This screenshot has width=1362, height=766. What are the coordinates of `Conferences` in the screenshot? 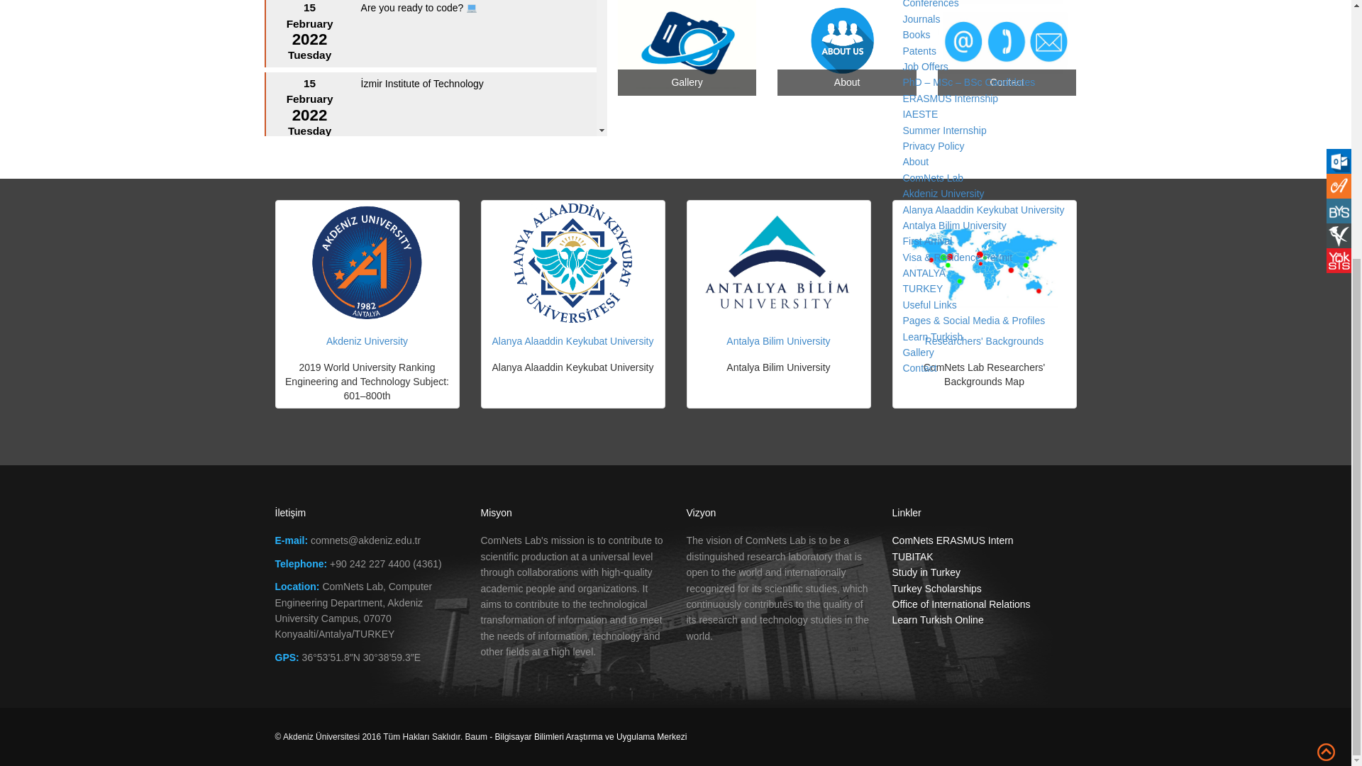 It's located at (930, 3).